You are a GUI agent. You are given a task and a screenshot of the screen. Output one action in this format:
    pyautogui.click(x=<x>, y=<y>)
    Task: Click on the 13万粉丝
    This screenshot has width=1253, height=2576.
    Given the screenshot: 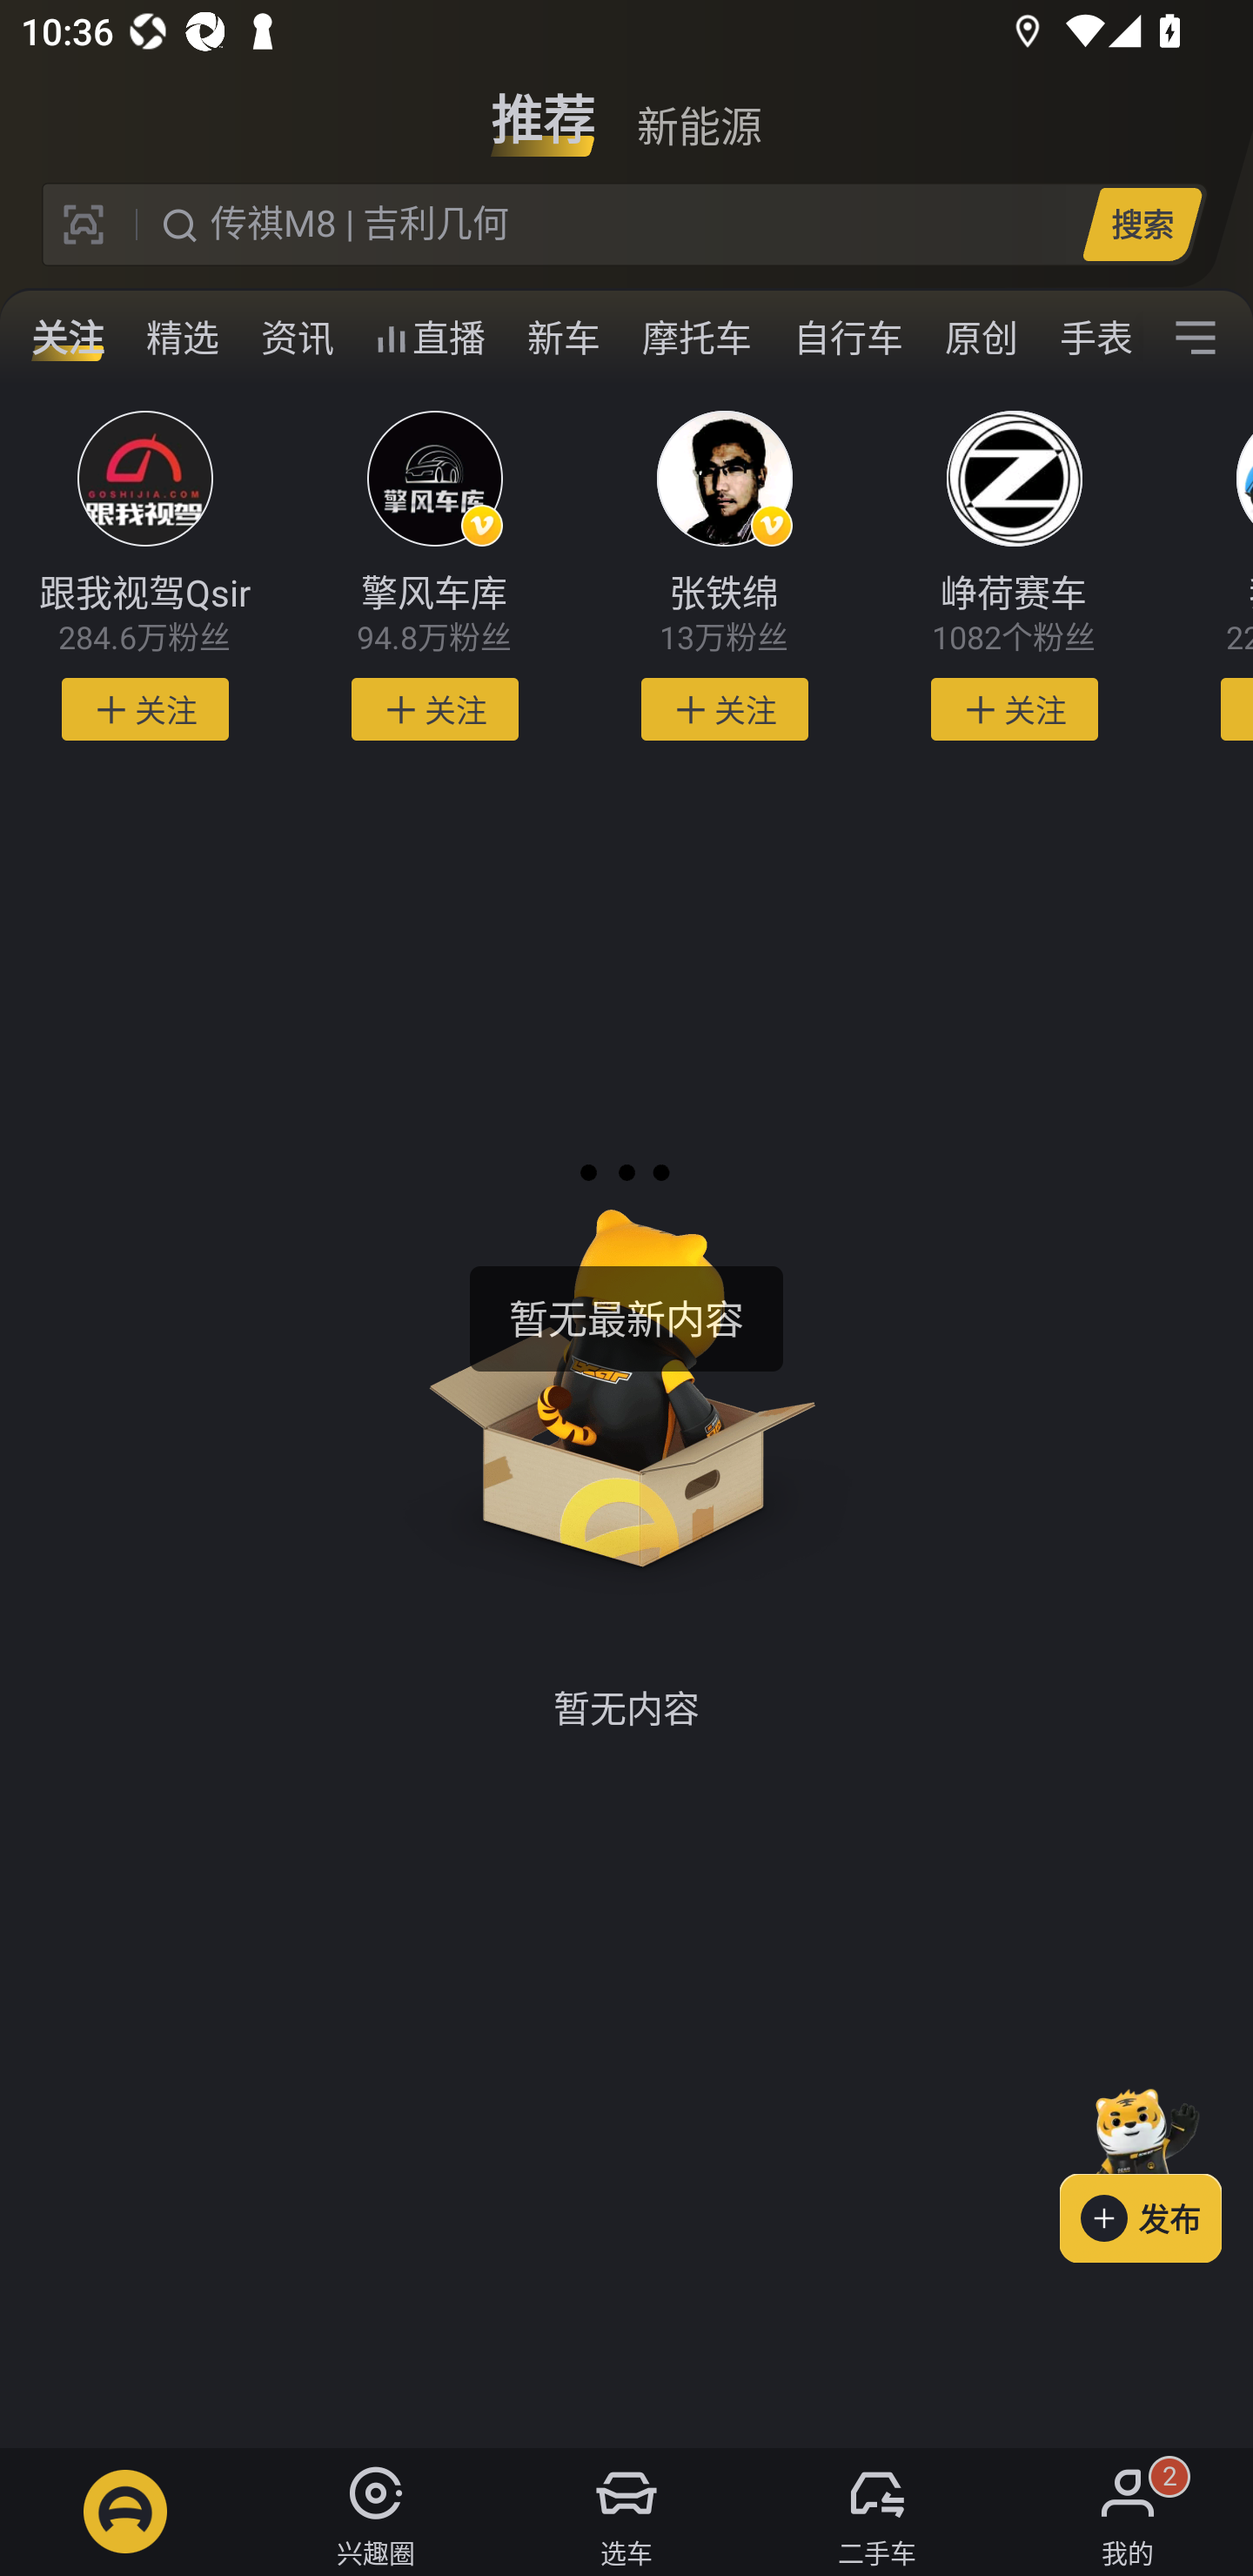 What is the action you would take?
    pyautogui.click(x=724, y=639)
    